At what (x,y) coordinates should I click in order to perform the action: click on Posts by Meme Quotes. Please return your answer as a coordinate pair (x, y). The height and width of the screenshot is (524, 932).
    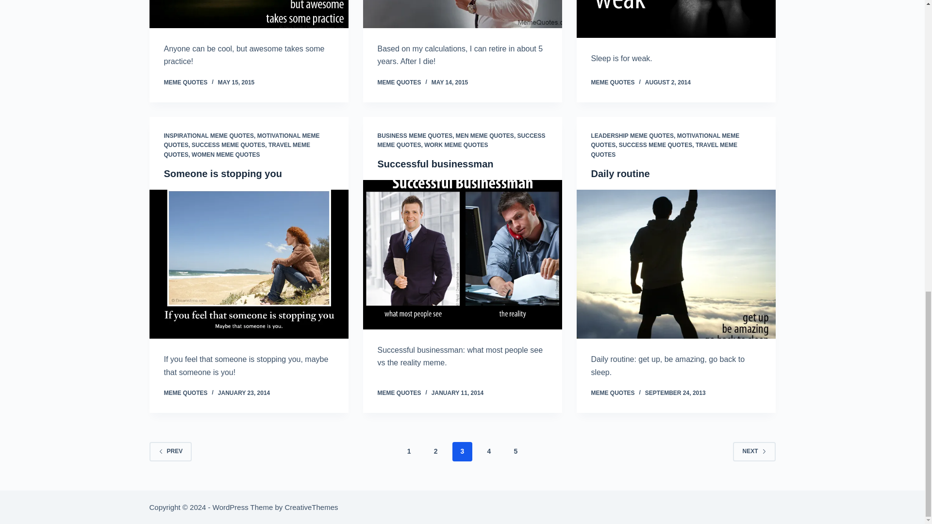
    Looking at the image, I should click on (185, 82).